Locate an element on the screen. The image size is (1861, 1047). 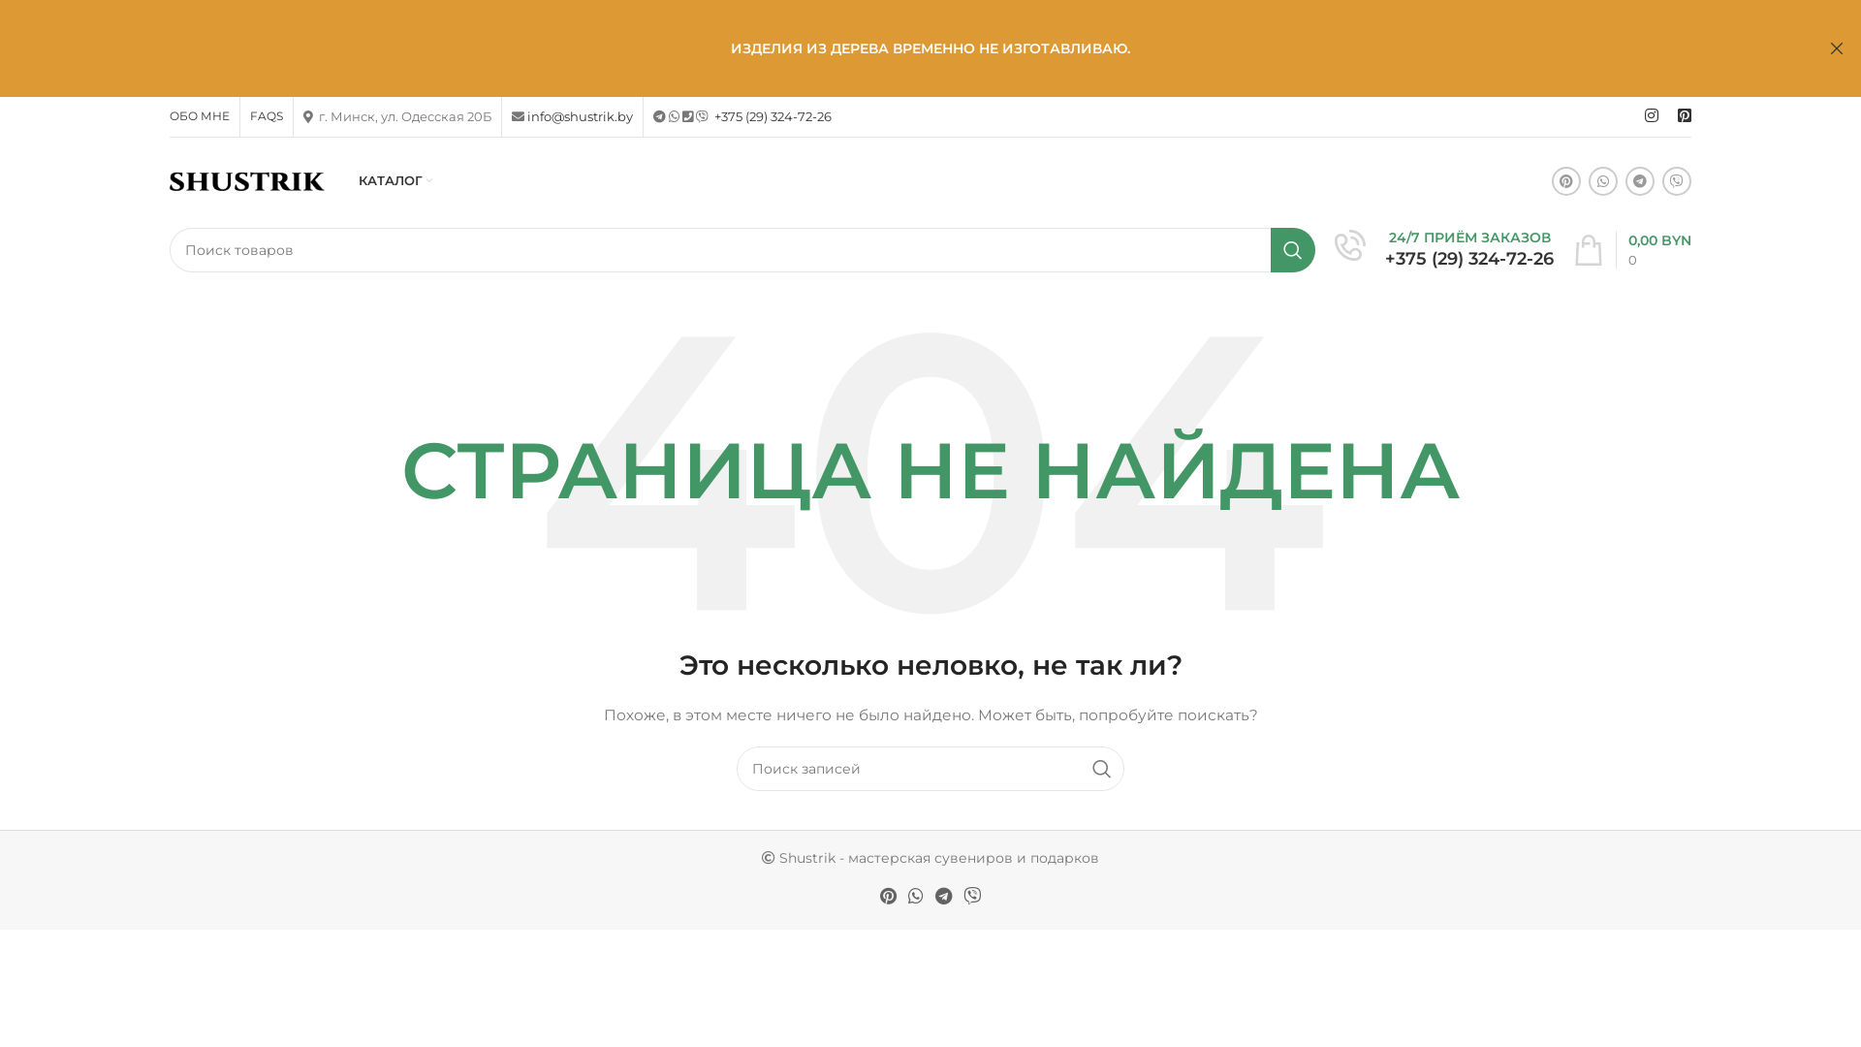
0
0,00 BYN is located at coordinates (1632, 250).